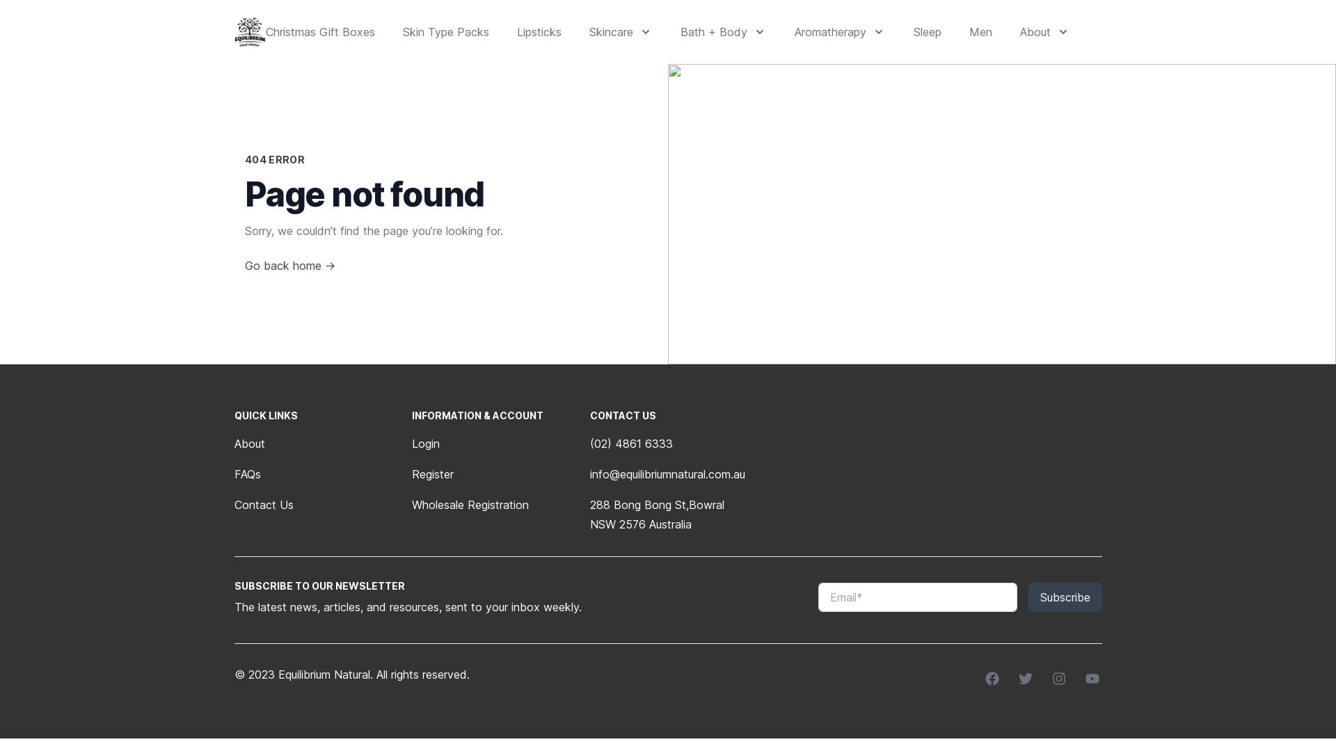 The image size is (1336, 751). I want to click on Christmas Gift Boxes, so click(320, 32).